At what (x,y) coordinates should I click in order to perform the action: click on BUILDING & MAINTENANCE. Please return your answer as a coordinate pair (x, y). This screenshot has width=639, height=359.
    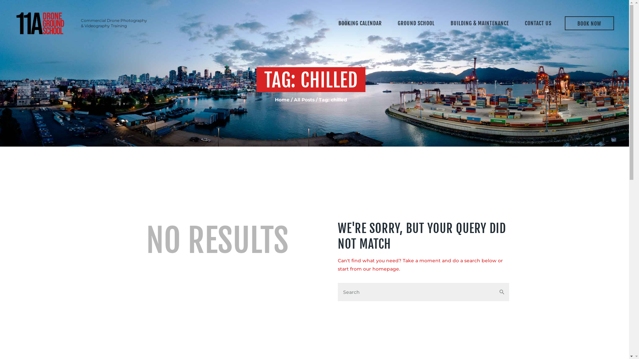
    Looking at the image, I should click on (480, 23).